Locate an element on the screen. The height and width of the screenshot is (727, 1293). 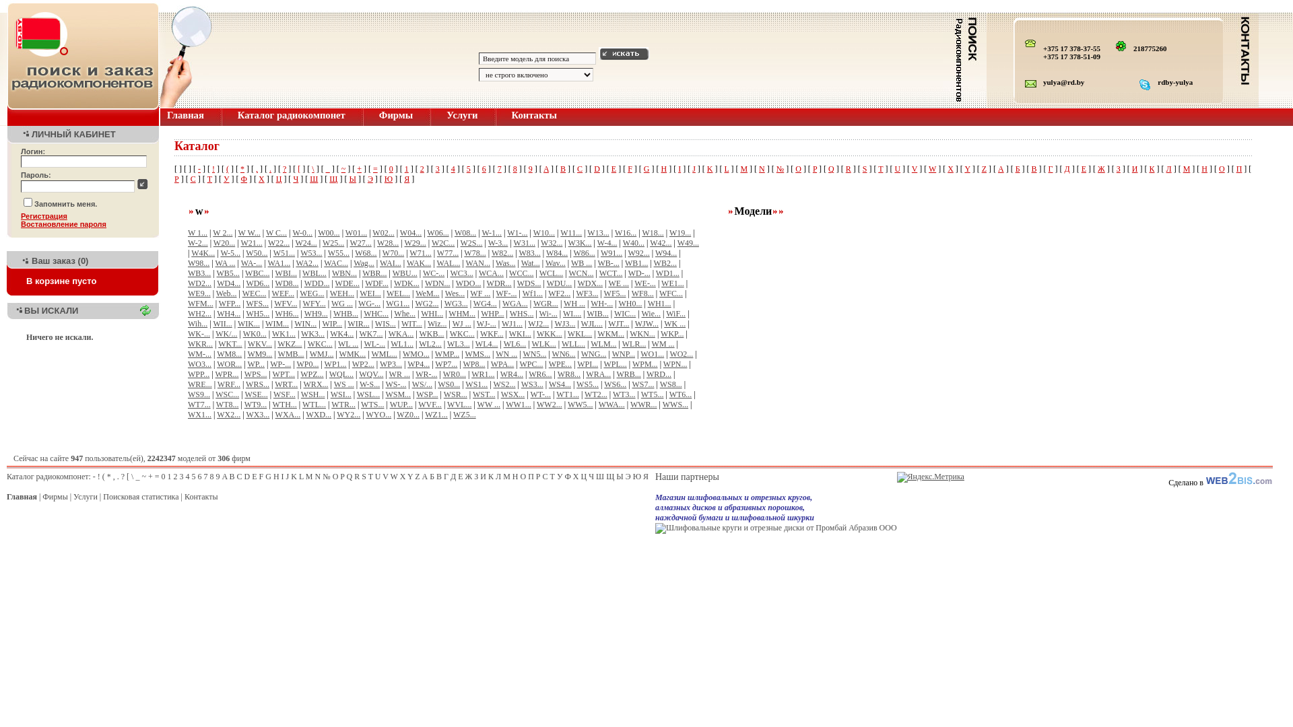
B is located at coordinates (232, 477).